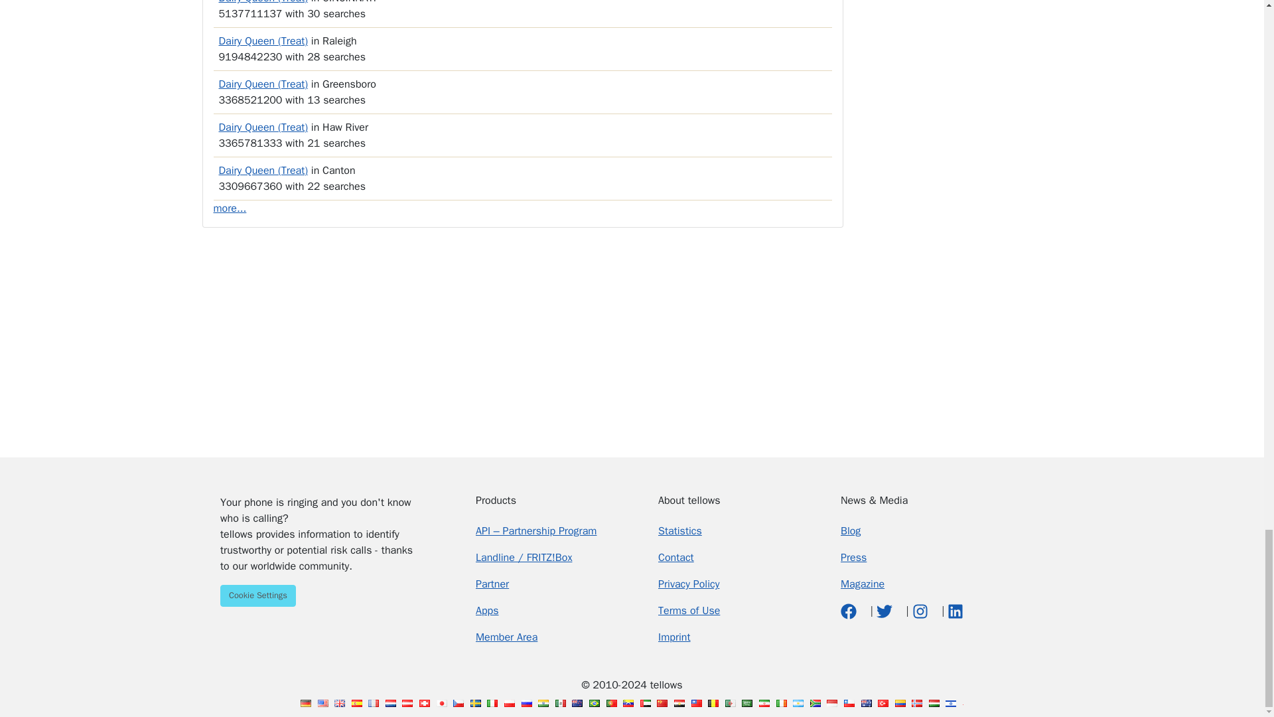 The width and height of the screenshot is (1274, 717). I want to click on tellows Austria, so click(407, 703).